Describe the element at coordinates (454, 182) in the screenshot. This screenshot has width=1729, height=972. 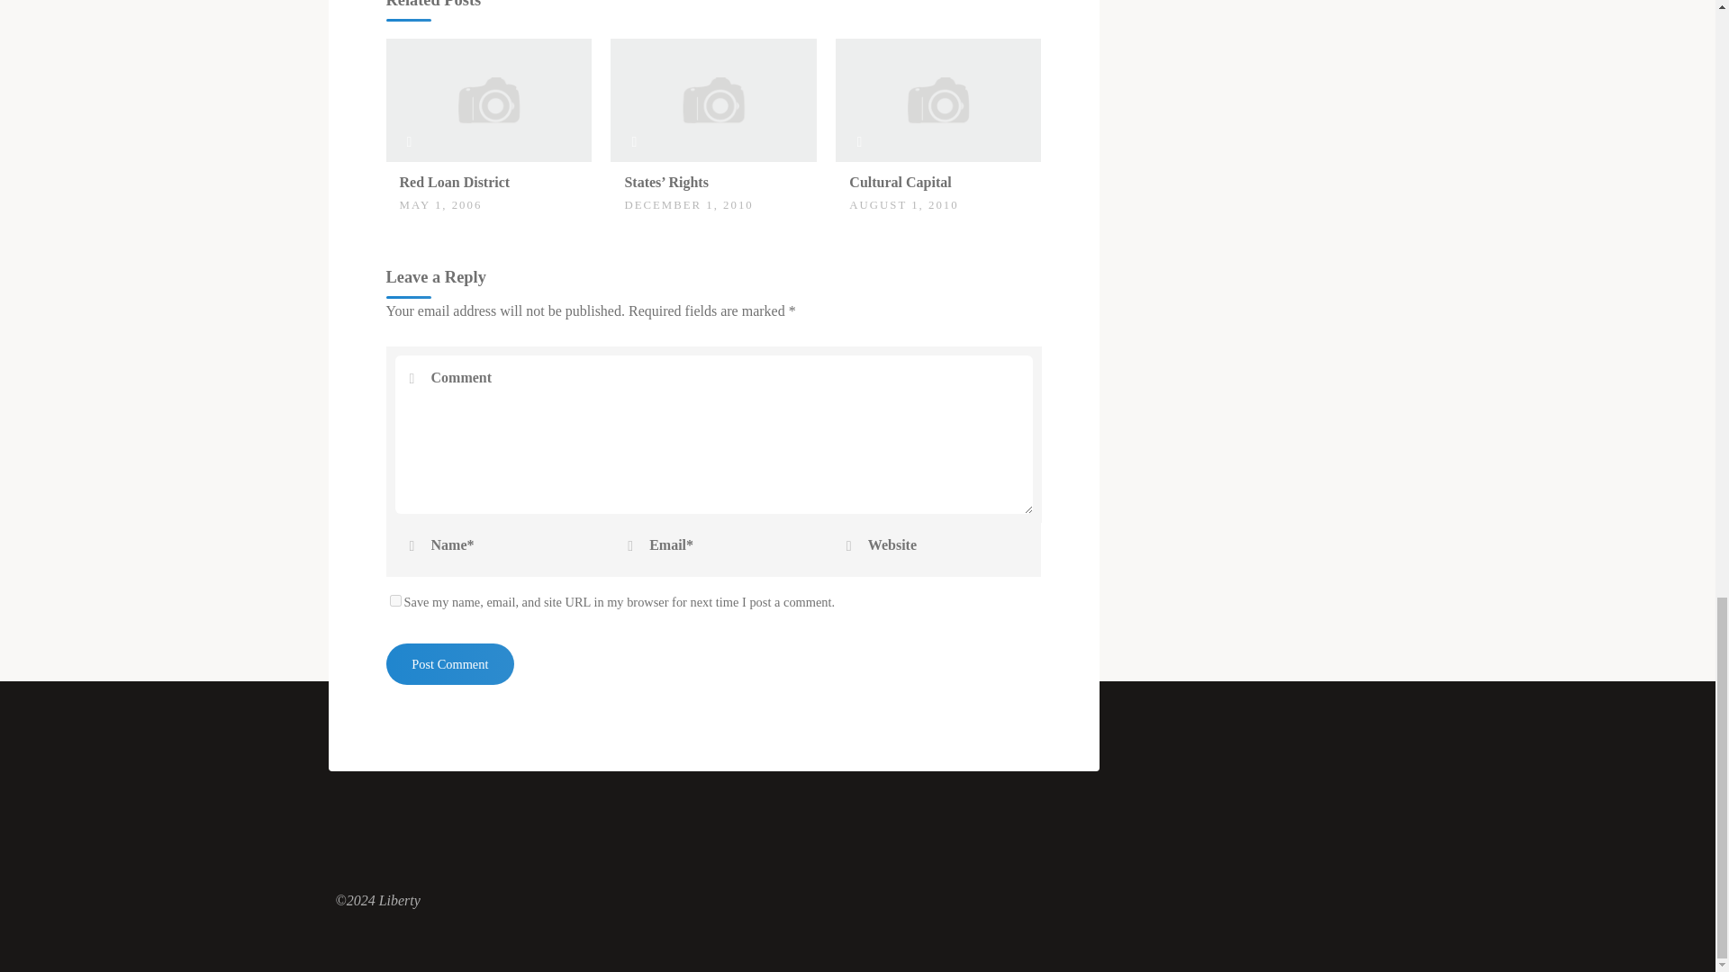
I see `Red Loan District` at that location.